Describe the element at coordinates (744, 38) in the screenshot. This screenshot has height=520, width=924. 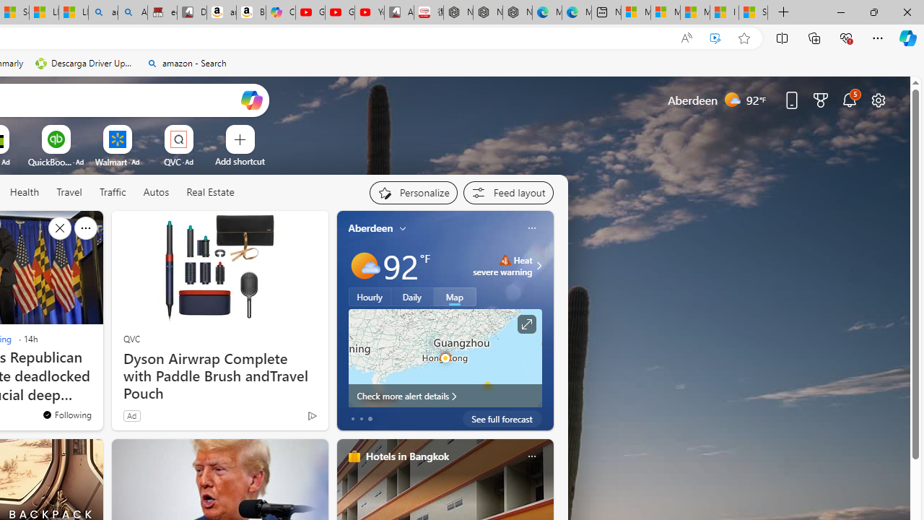
I see `Add this page to favorites (Ctrl+D)` at that location.